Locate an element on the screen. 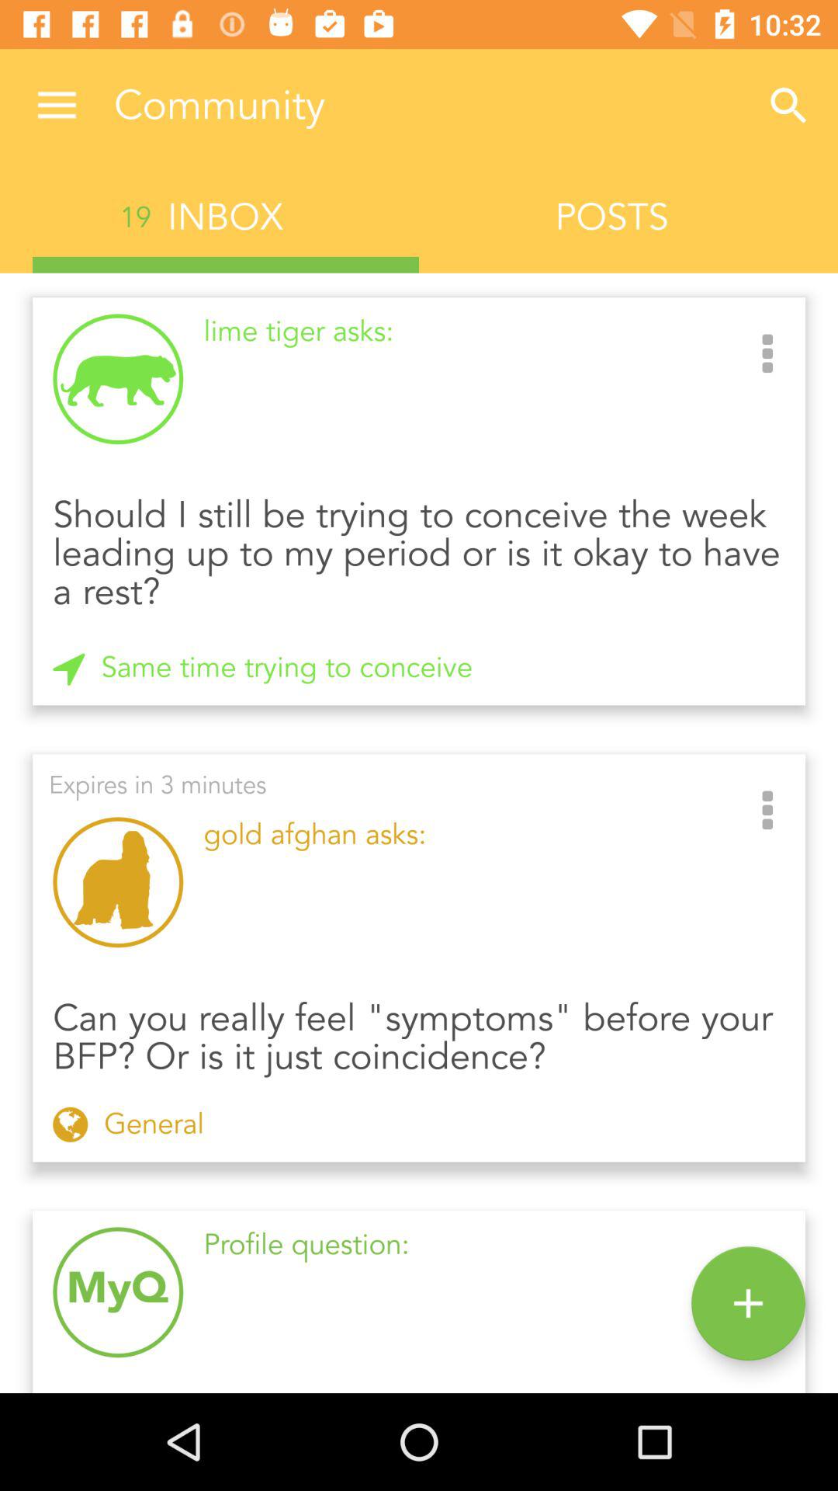 This screenshot has height=1491, width=838. add profile is located at coordinates (748, 1303).